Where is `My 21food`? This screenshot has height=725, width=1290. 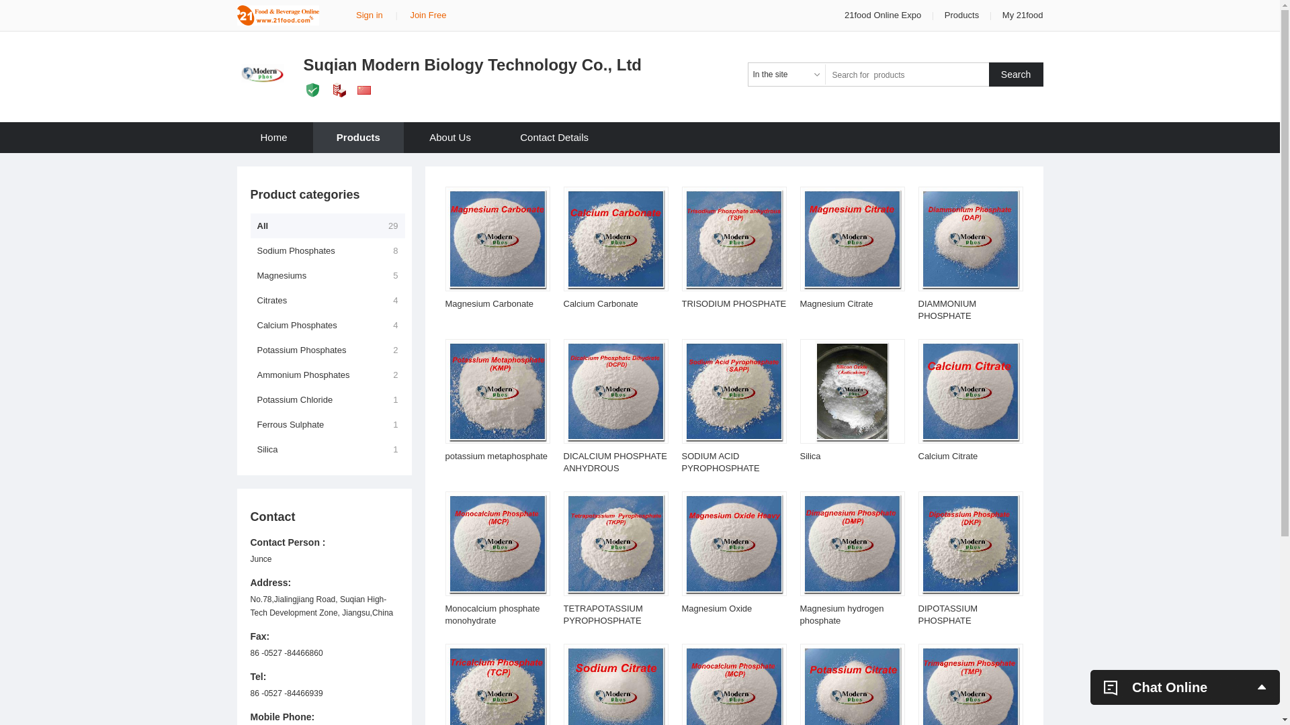 My 21food is located at coordinates (1023, 15).